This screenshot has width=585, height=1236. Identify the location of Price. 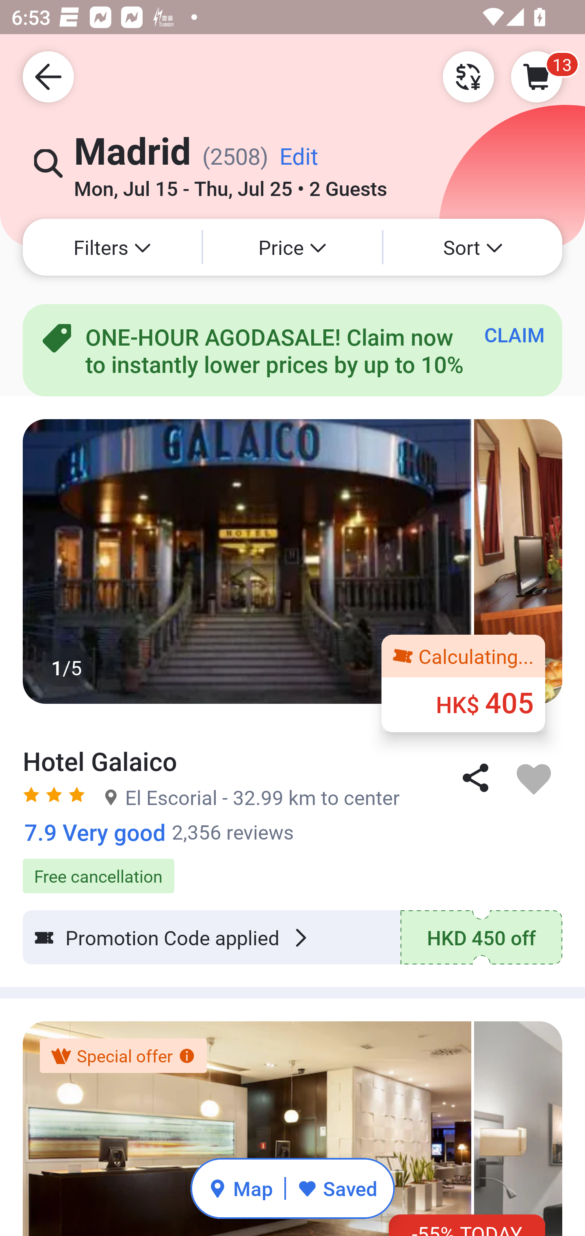
(292, 247).